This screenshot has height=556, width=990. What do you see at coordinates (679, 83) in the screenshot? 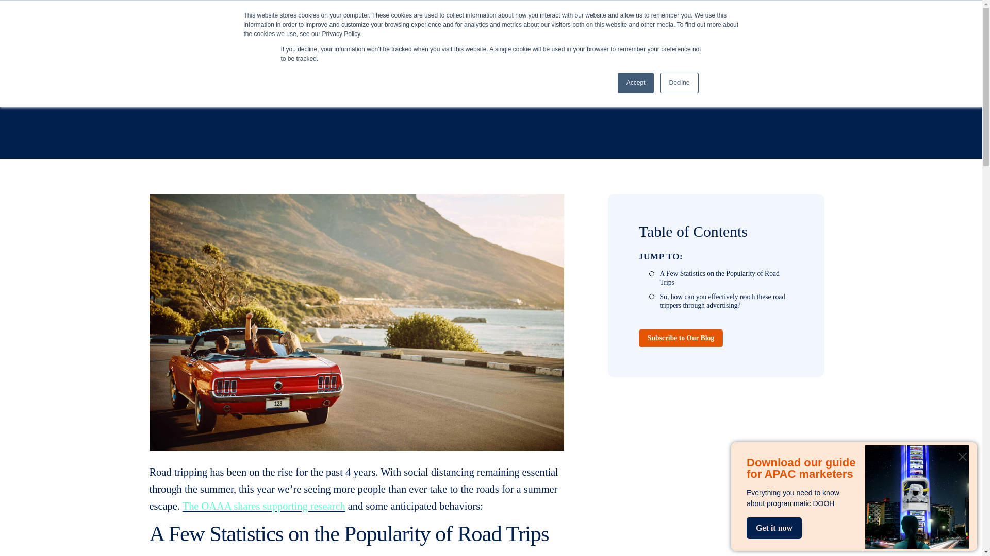
I see `Decline` at bounding box center [679, 83].